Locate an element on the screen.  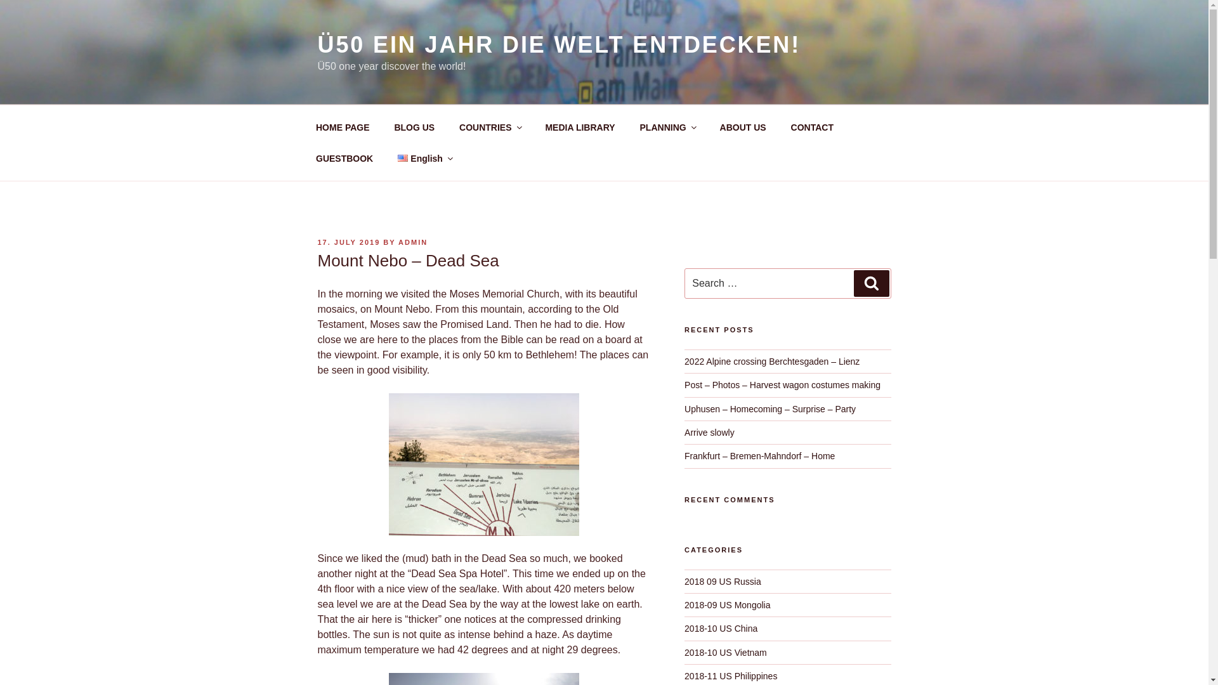
GUESTBOOK is located at coordinates (344, 159).